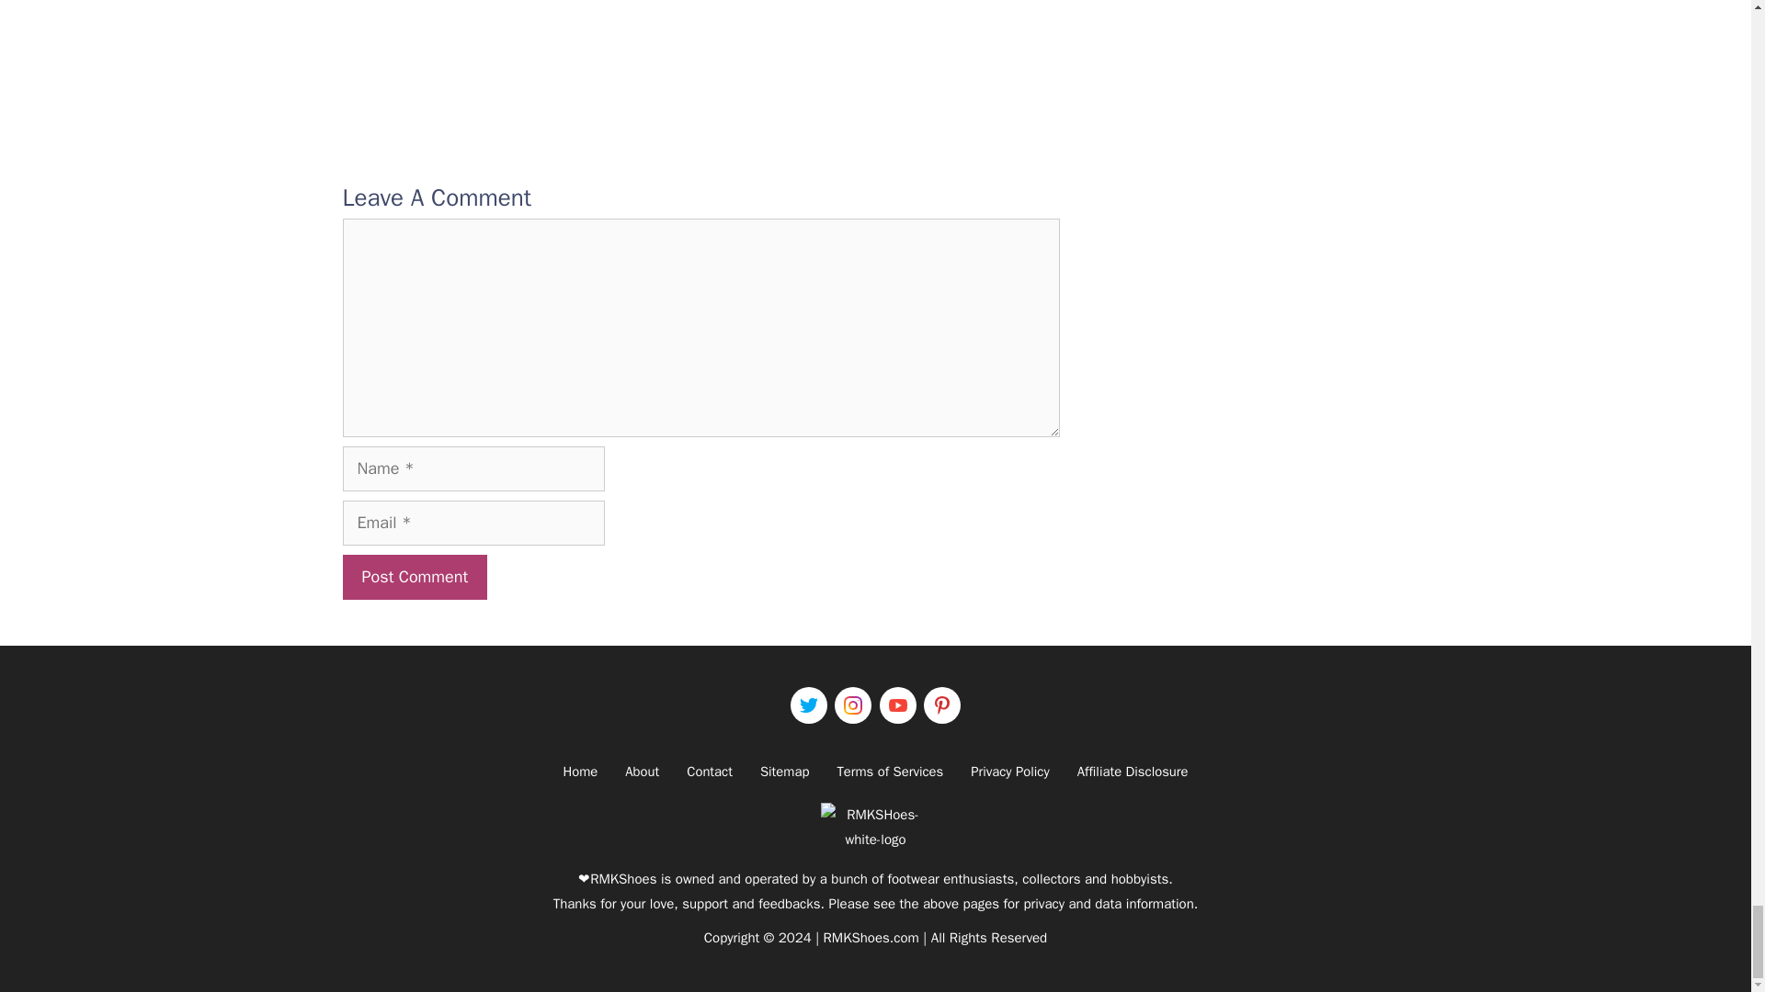  Describe the element at coordinates (897, 705) in the screenshot. I see `Youtube` at that location.